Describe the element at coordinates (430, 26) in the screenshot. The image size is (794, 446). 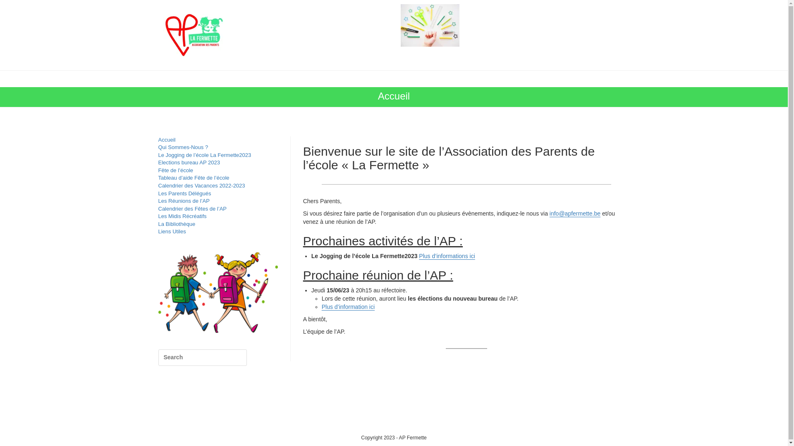
I see `1335ac8161b53282c0b610864dac50c3` at that location.